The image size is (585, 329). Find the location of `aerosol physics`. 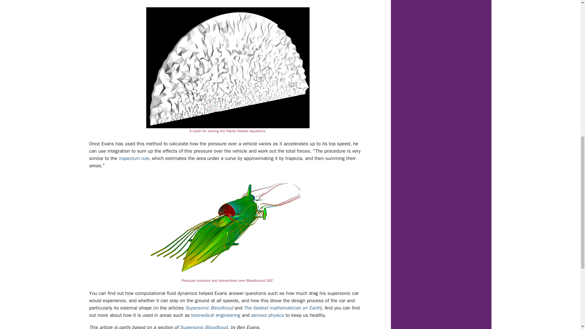

aerosol physics is located at coordinates (268, 315).